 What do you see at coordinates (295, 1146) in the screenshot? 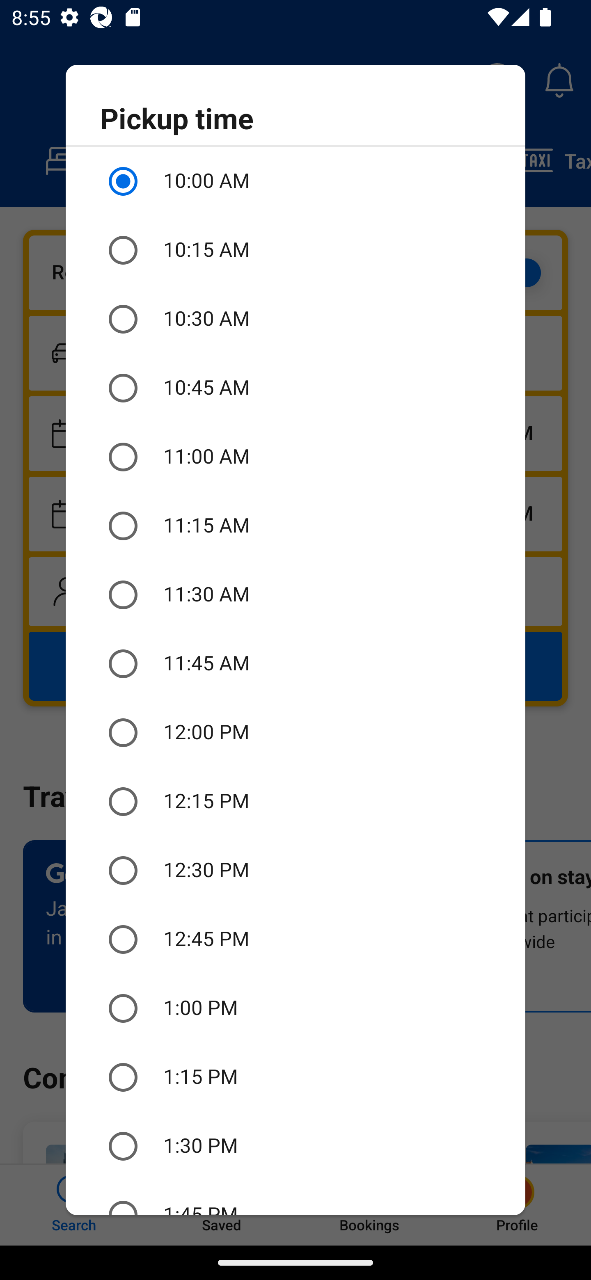
I see `1:30 PM` at bounding box center [295, 1146].